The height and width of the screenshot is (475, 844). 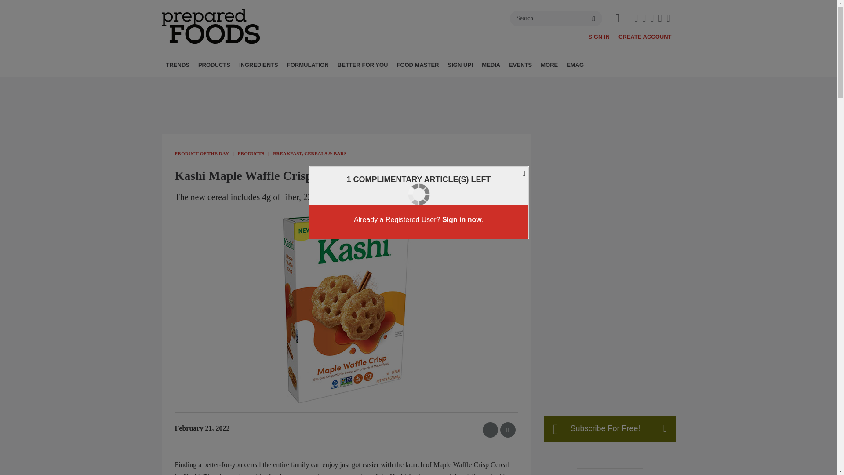 I want to click on Search, so click(x=556, y=18).